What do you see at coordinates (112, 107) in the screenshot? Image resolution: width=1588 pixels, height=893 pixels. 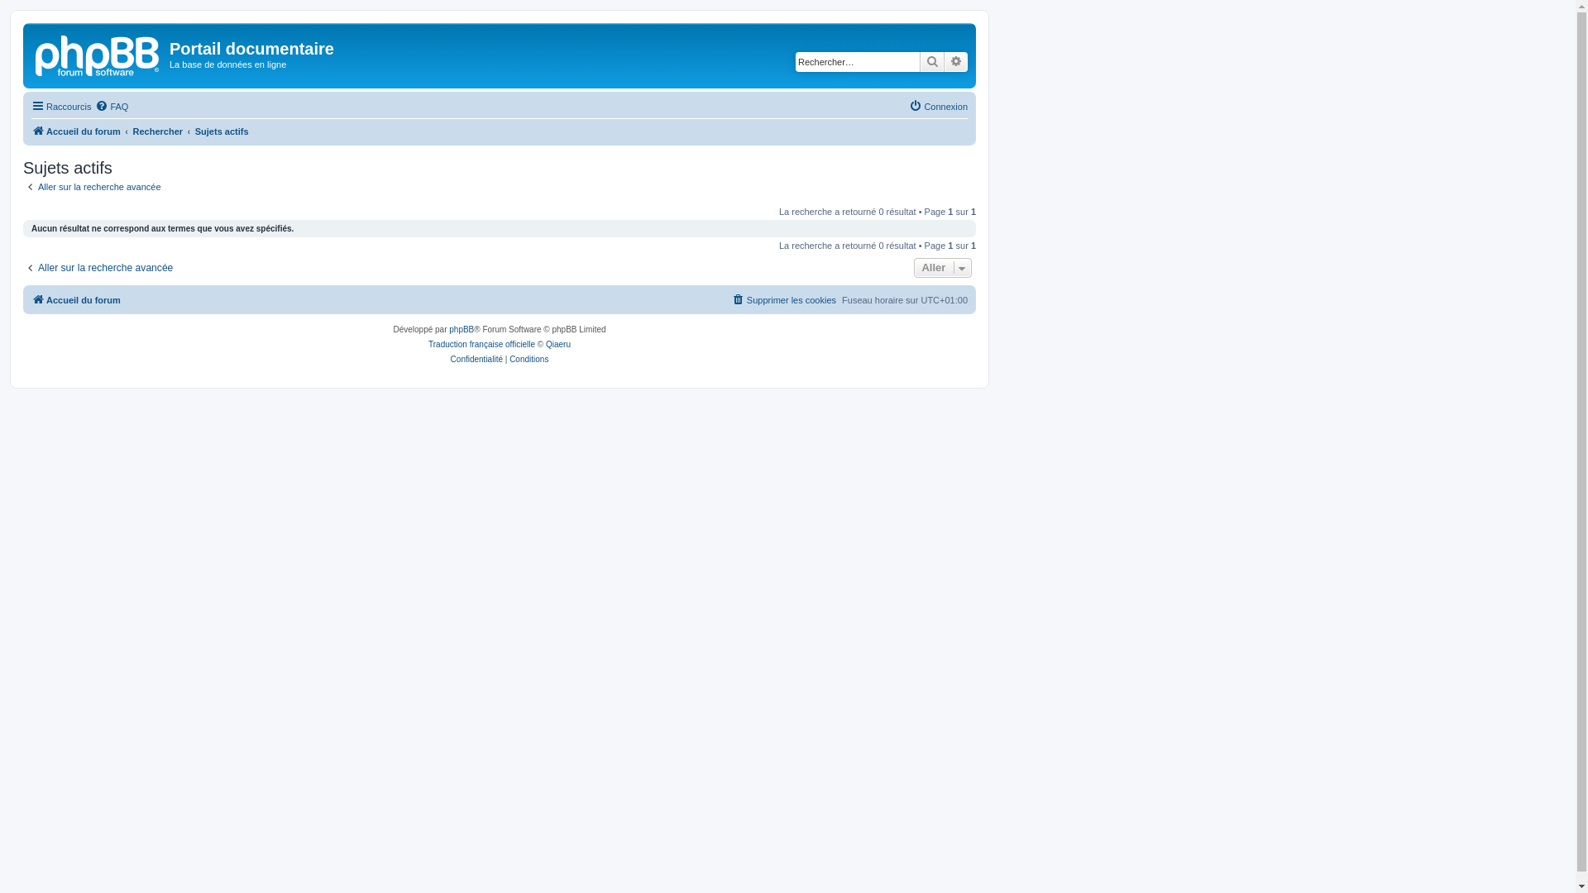 I see `FAQ` at bounding box center [112, 107].